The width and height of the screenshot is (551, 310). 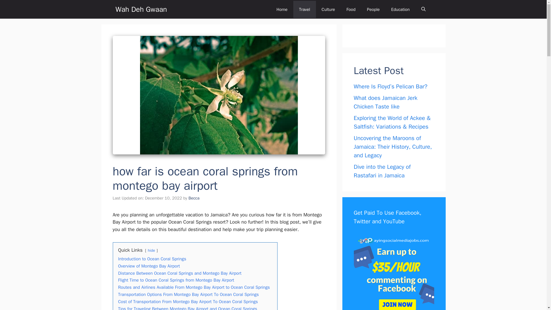 I want to click on Becca, so click(x=194, y=198).